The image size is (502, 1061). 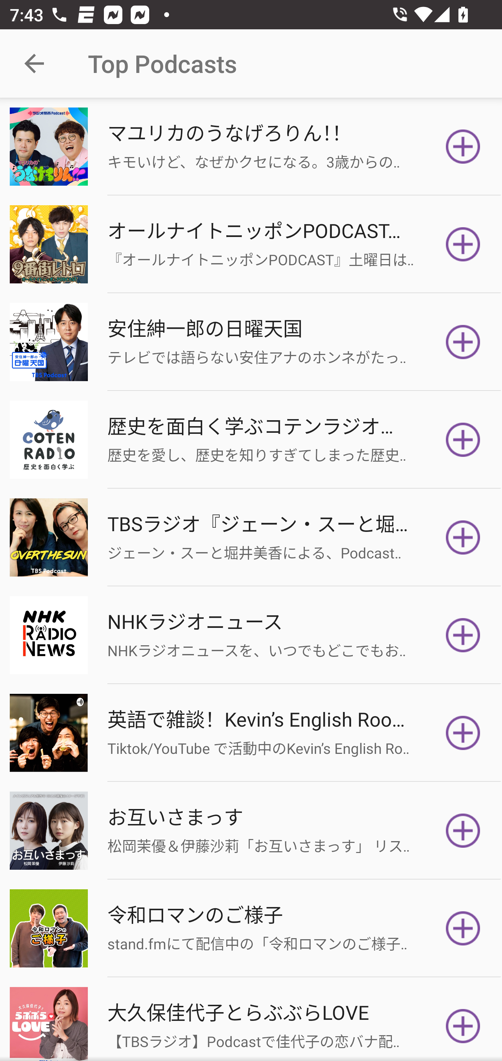 What do you see at coordinates (463, 147) in the screenshot?
I see `Subscribe` at bounding box center [463, 147].